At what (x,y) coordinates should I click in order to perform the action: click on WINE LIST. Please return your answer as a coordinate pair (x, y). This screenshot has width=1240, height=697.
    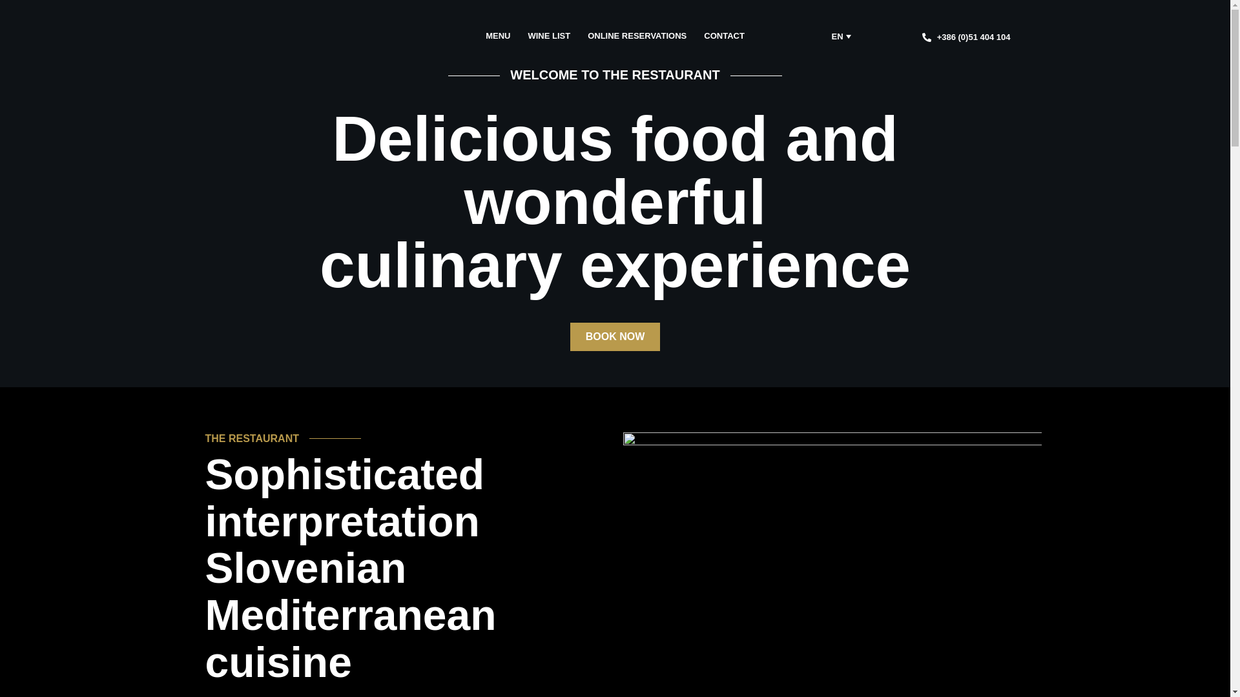
    Looking at the image, I should click on (549, 36).